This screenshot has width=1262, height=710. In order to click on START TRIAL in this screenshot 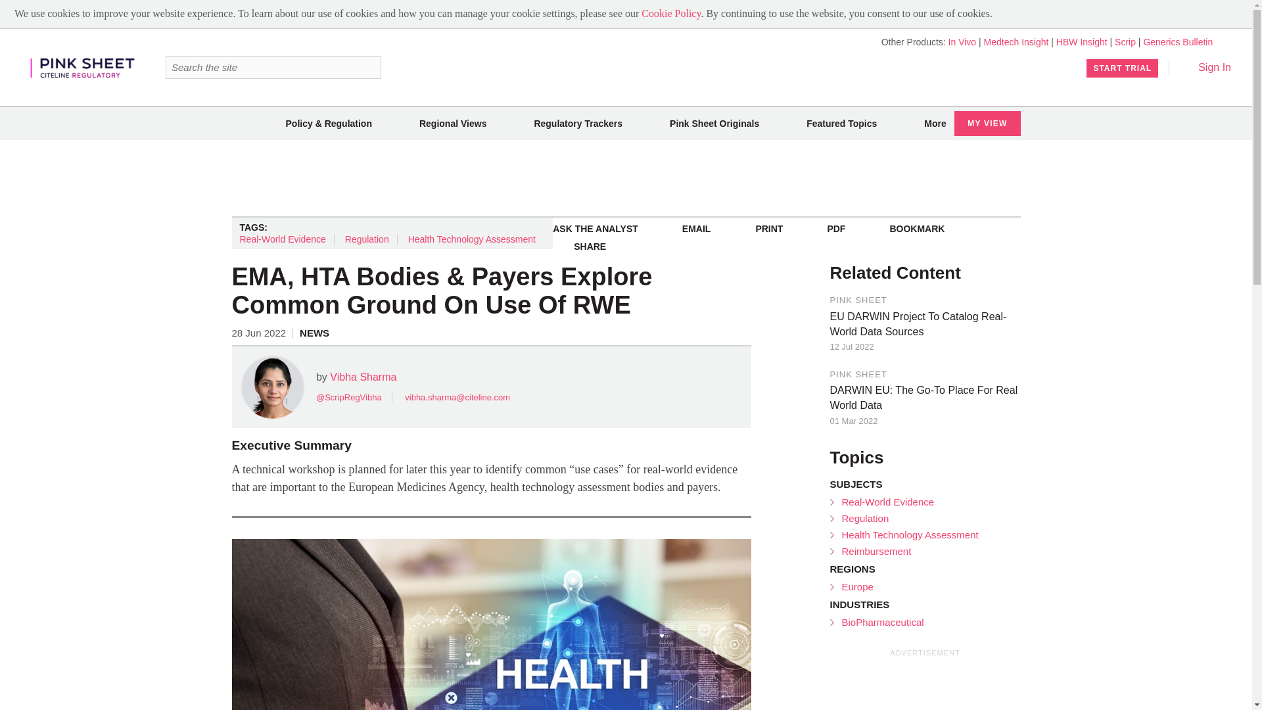, I will do `click(1123, 68)`.